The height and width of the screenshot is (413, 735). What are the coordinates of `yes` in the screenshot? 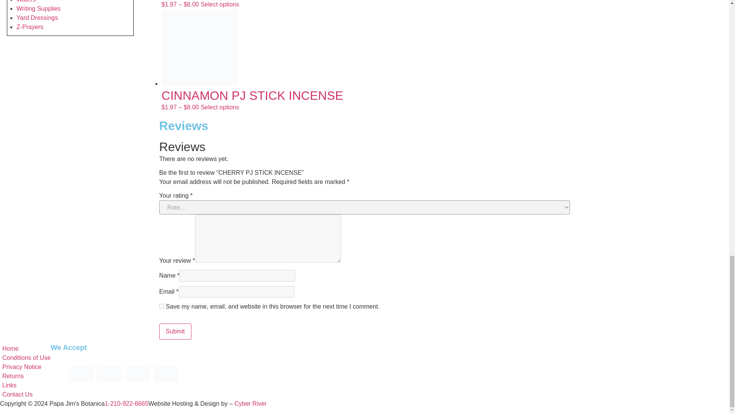 It's located at (162, 306).